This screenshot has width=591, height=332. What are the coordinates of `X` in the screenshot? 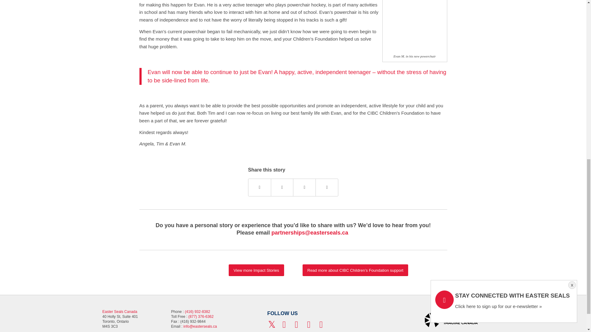 It's located at (271, 325).